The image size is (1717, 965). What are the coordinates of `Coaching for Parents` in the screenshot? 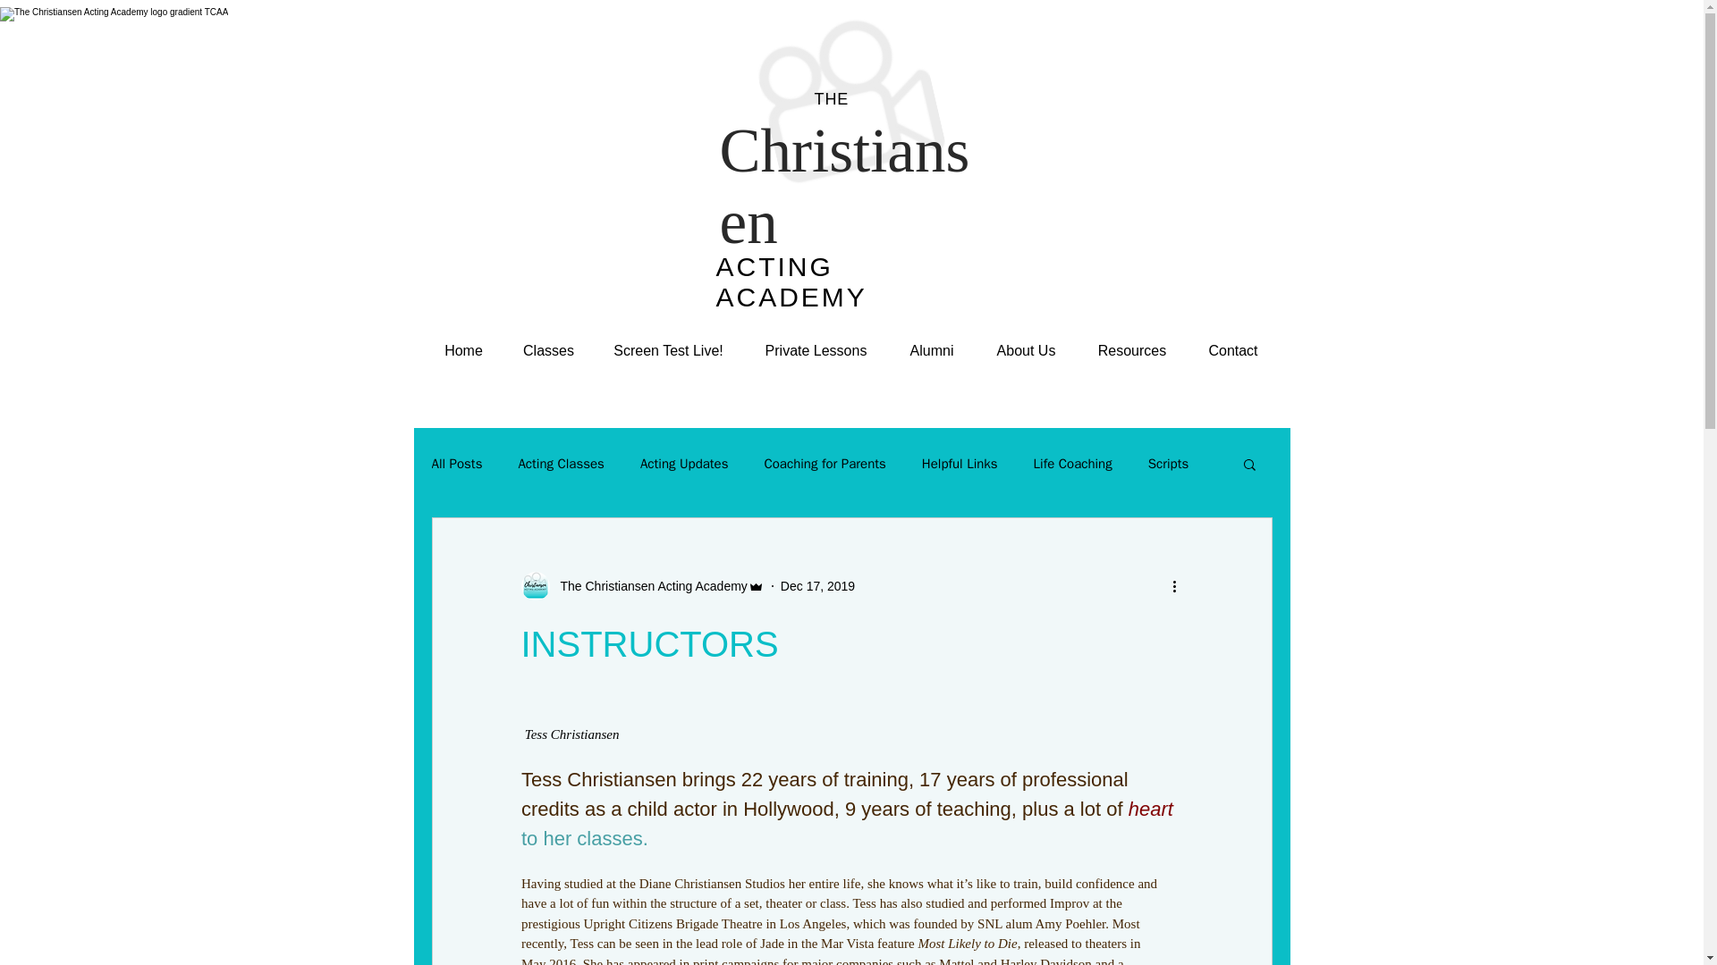 It's located at (825, 464).